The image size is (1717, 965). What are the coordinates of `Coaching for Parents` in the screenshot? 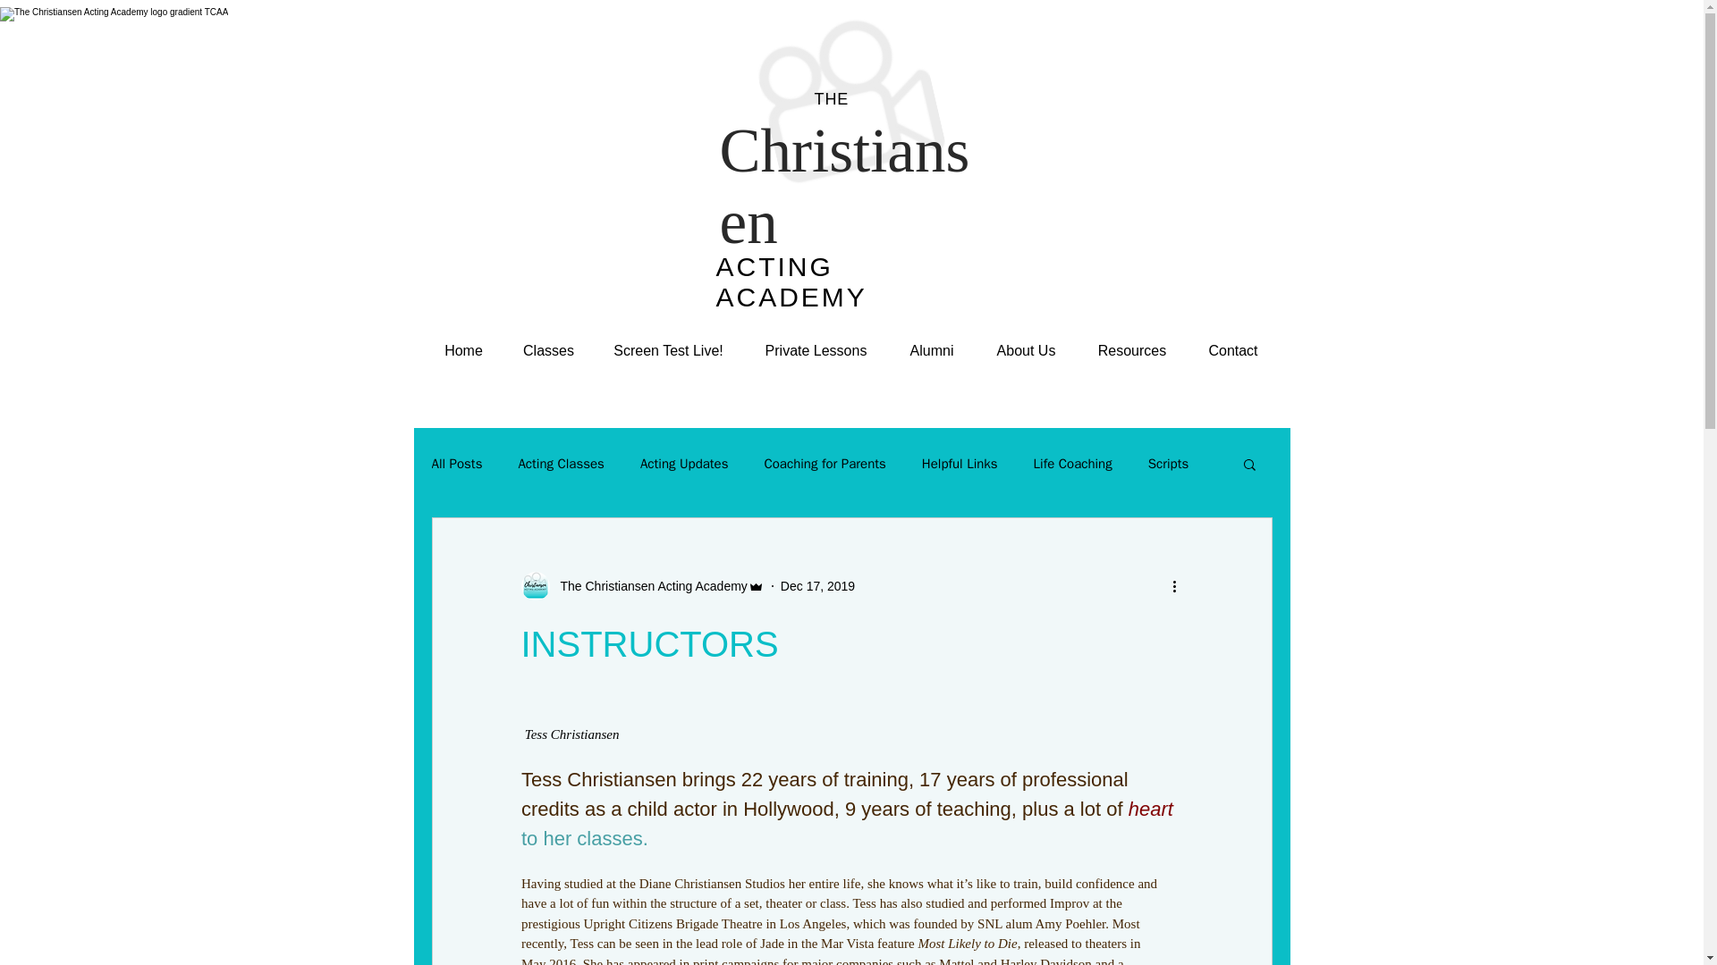 It's located at (825, 464).